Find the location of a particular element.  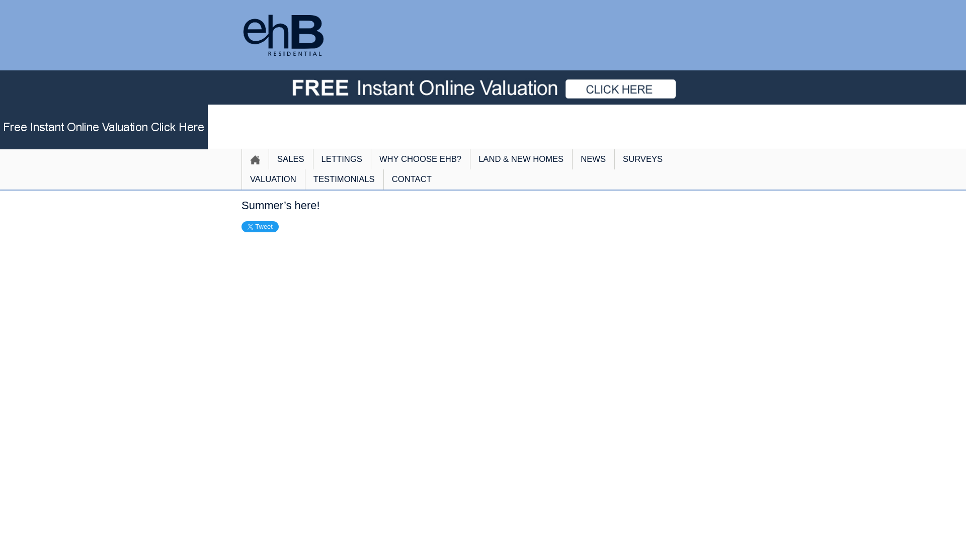

TESTIMONIALS is located at coordinates (344, 179).